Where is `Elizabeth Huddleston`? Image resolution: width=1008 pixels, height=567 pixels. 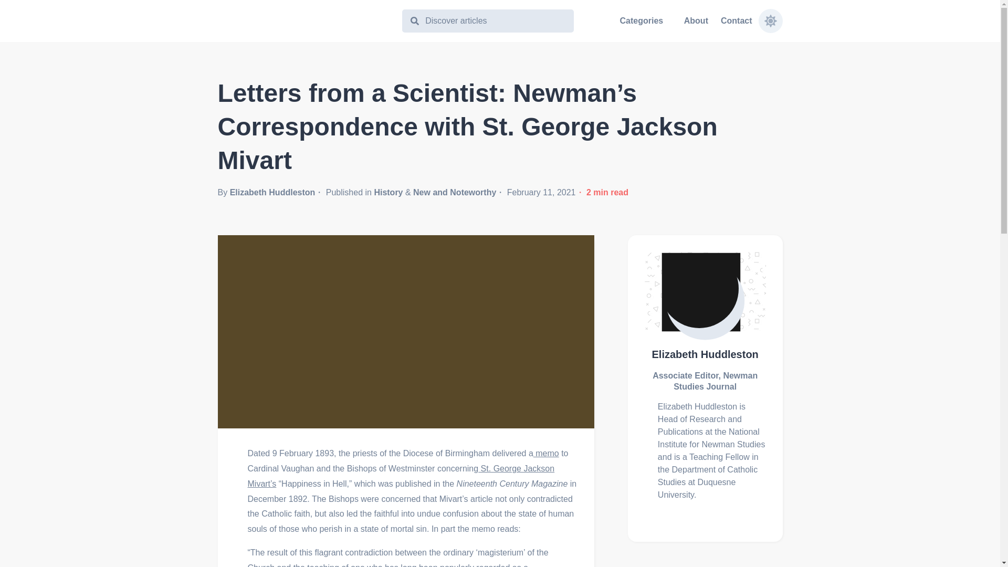 Elizabeth Huddleston is located at coordinates (706, 355).